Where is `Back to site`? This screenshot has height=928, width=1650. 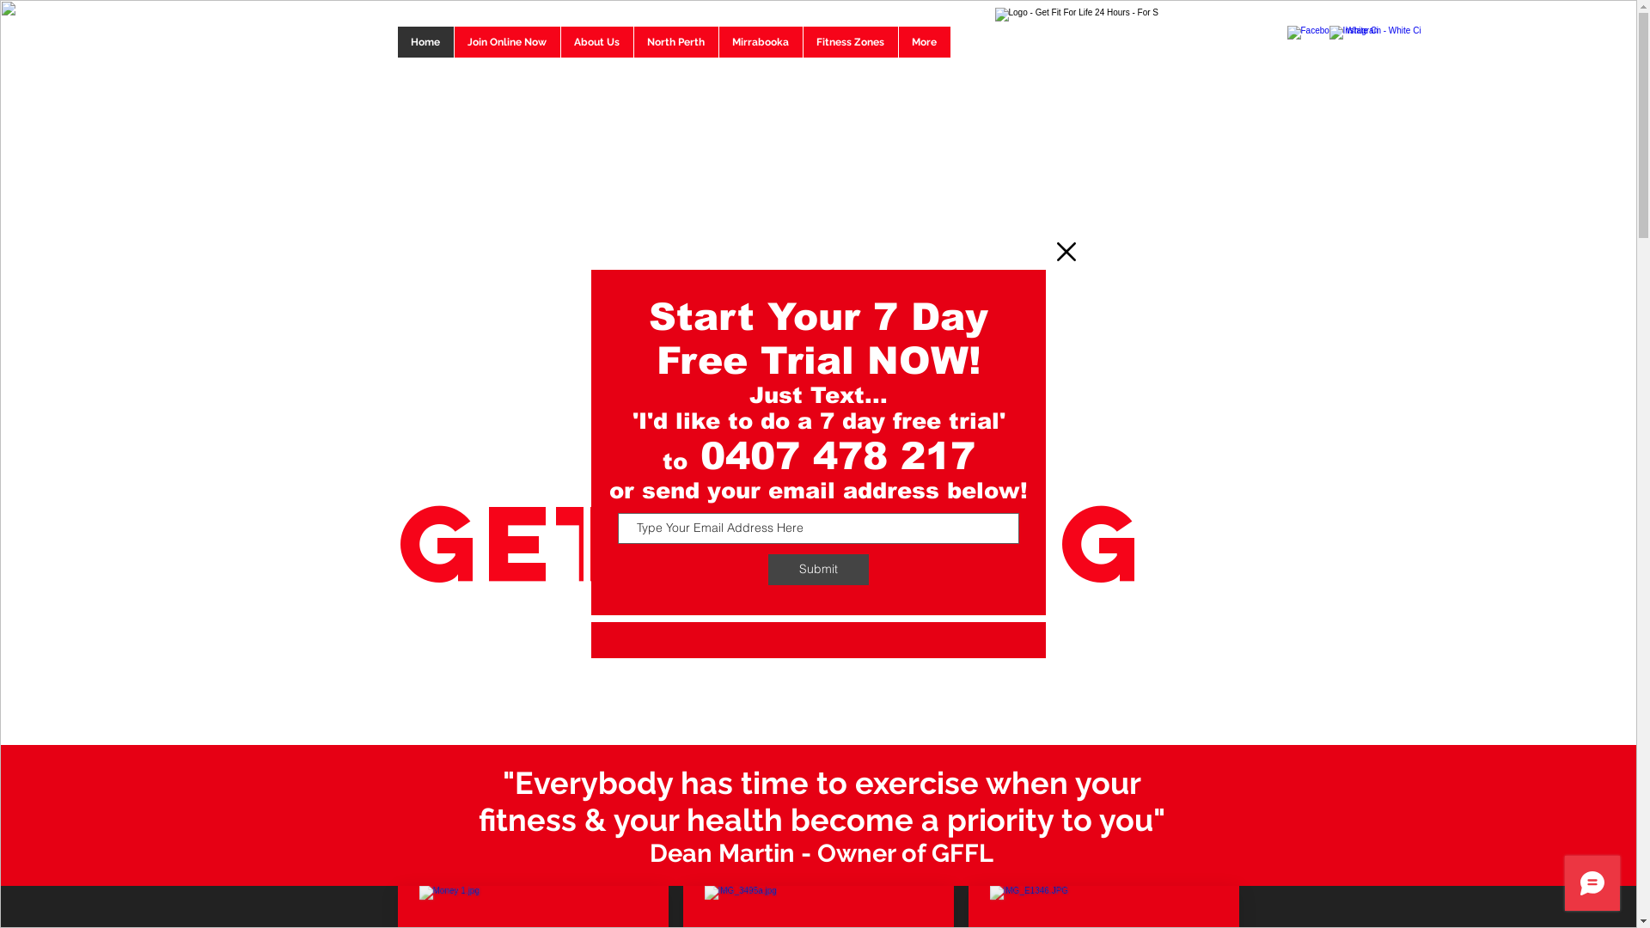
Back to site is located at coordinates (1066, 252).